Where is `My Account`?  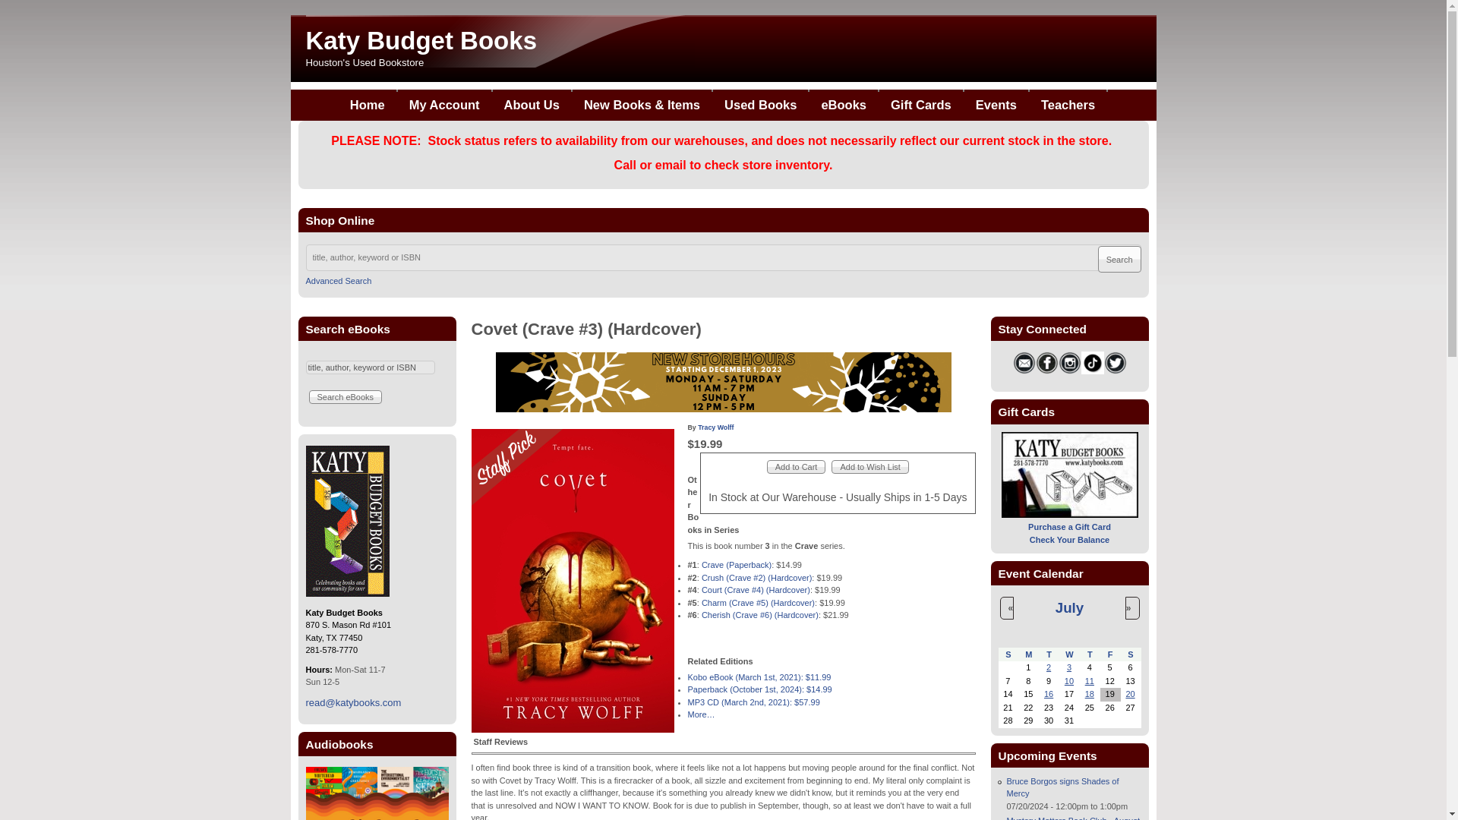
My Account is located at coordinates (445, 105).